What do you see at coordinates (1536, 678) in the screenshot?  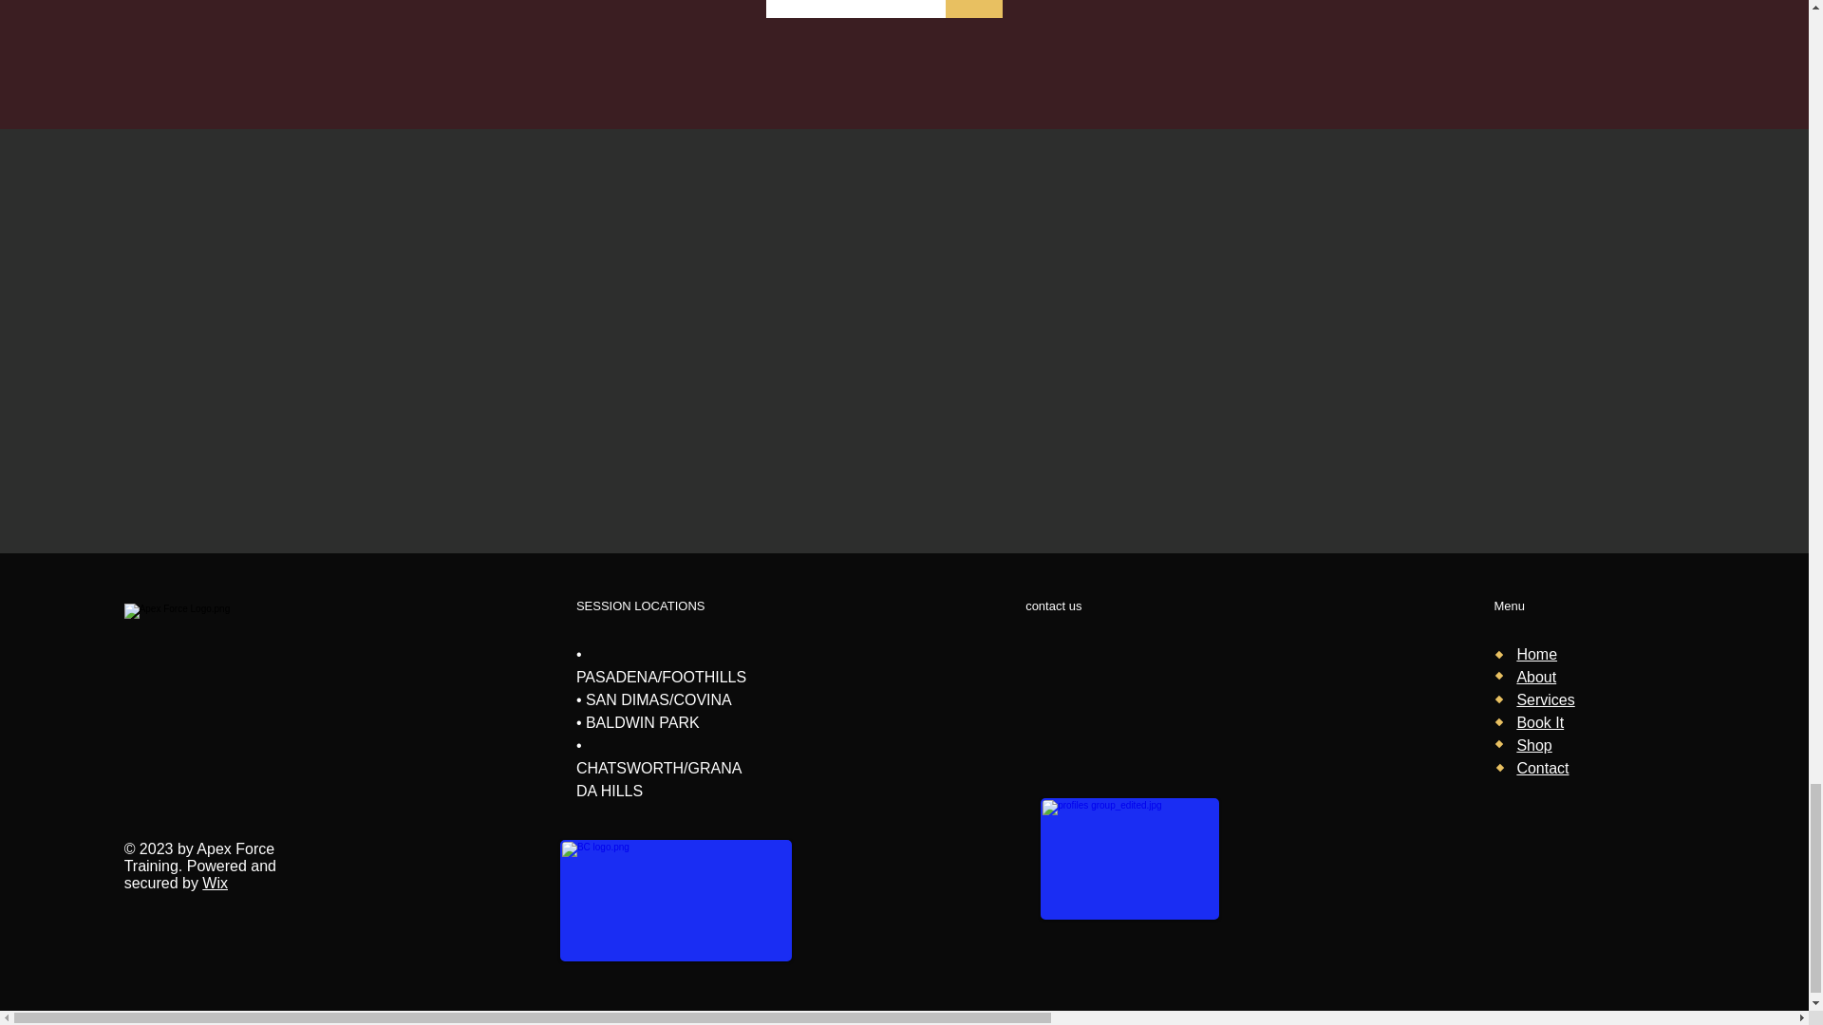 I see `About` at bounding box center [1536, 678].